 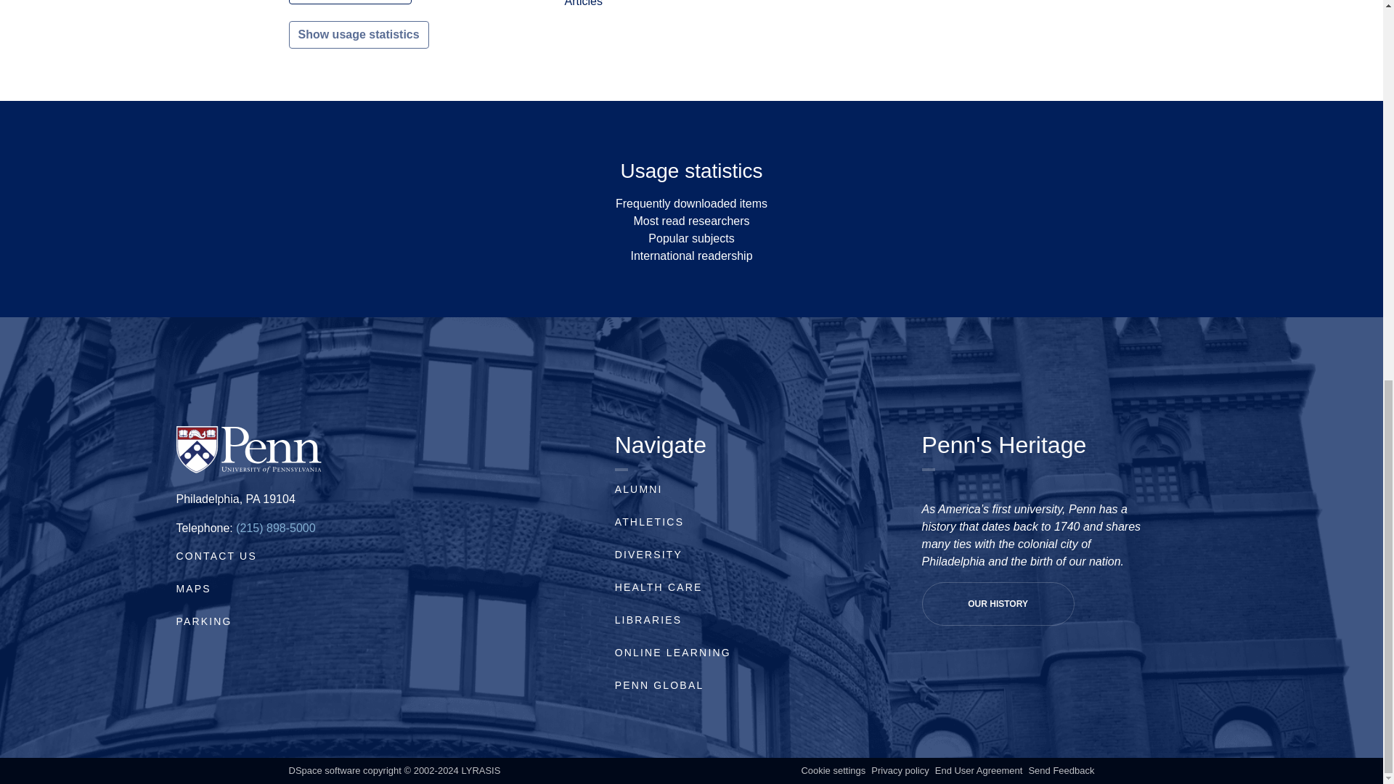 I want to click on DIVERSITY, so click(x=648, y=555).